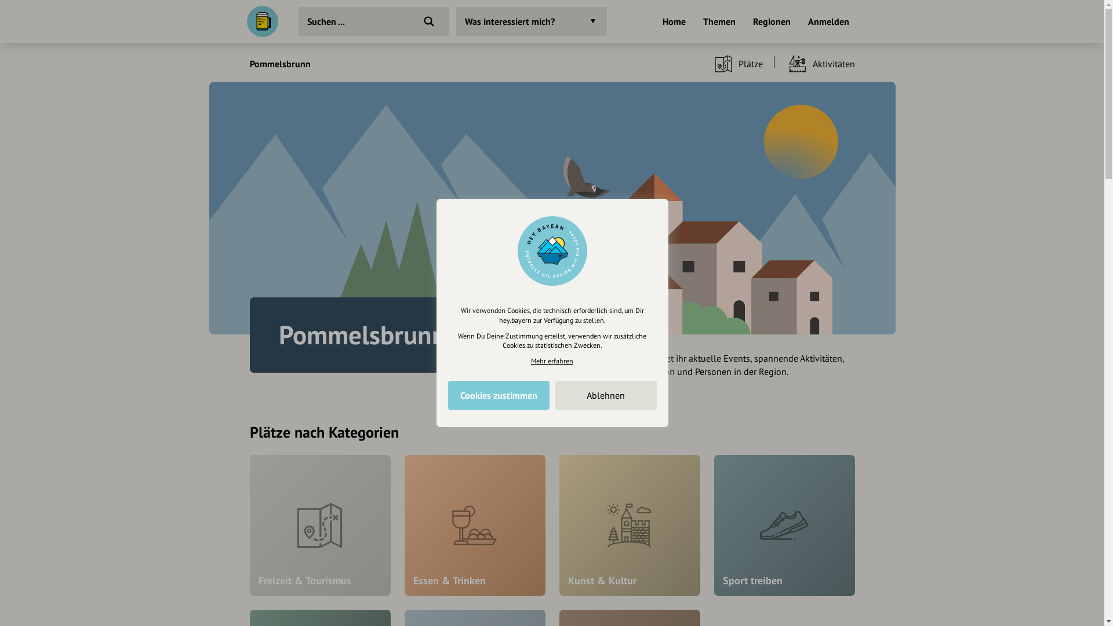 This screenshot has height=626, width=1113. Describe the element at coordinates (630, 525) in the screenshot. I see `Kunst & Kultur` at that location.